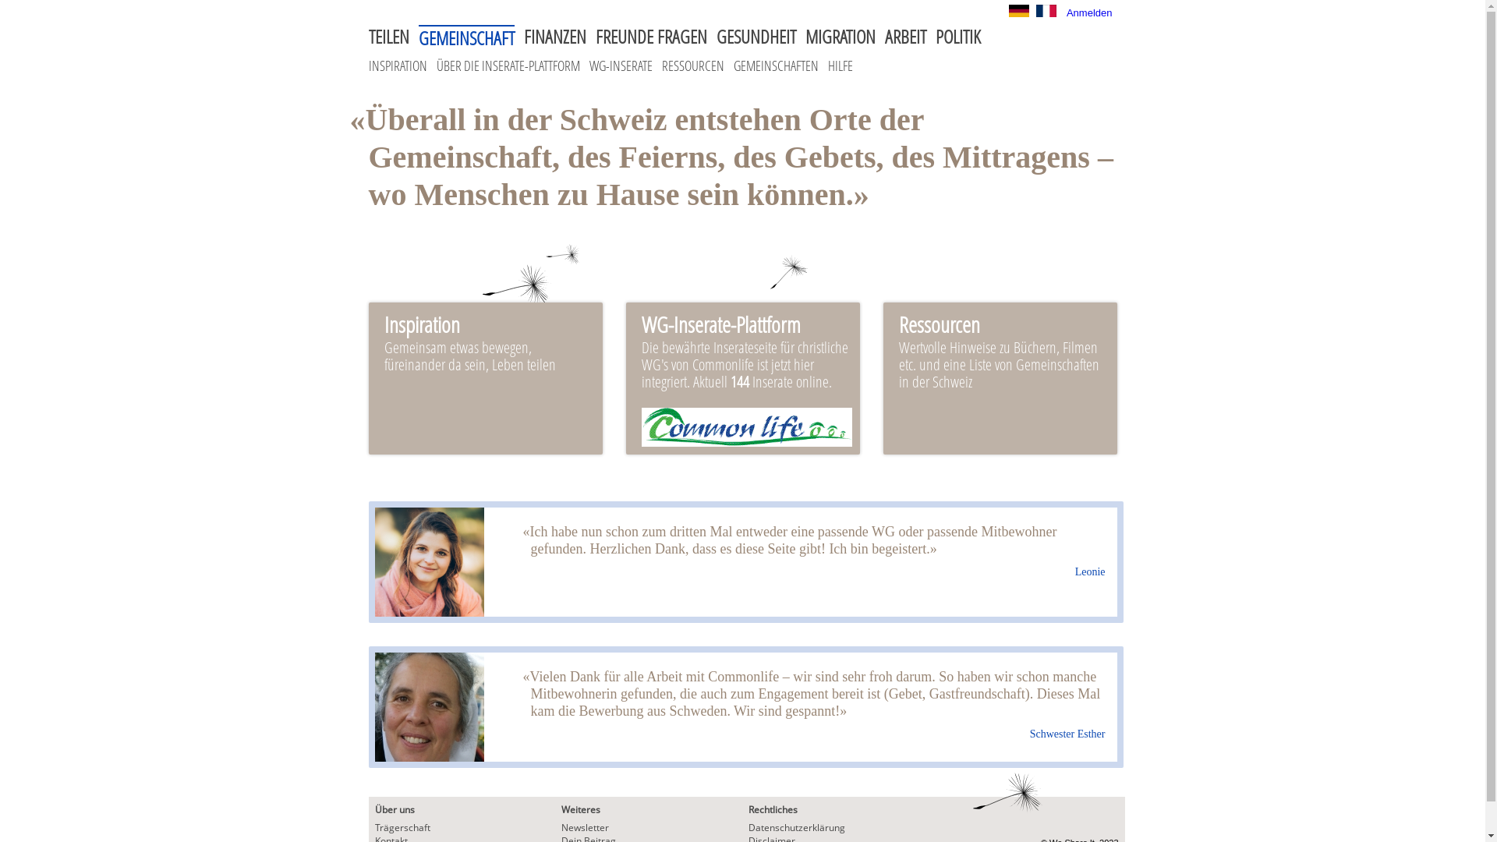 This screenshot has width=1497, height=842. I want to click on ARBEIT, so click(904, 37).